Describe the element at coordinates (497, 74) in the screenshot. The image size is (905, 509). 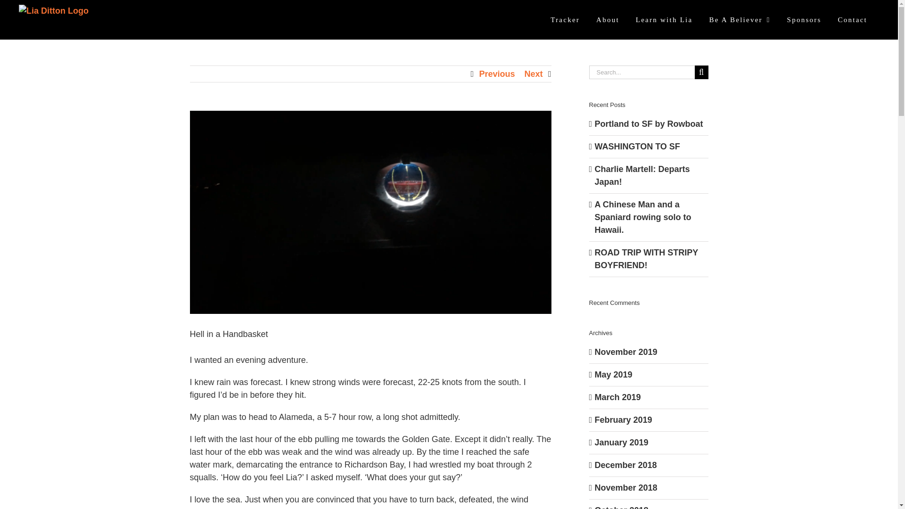
I see `Previous` at that location.